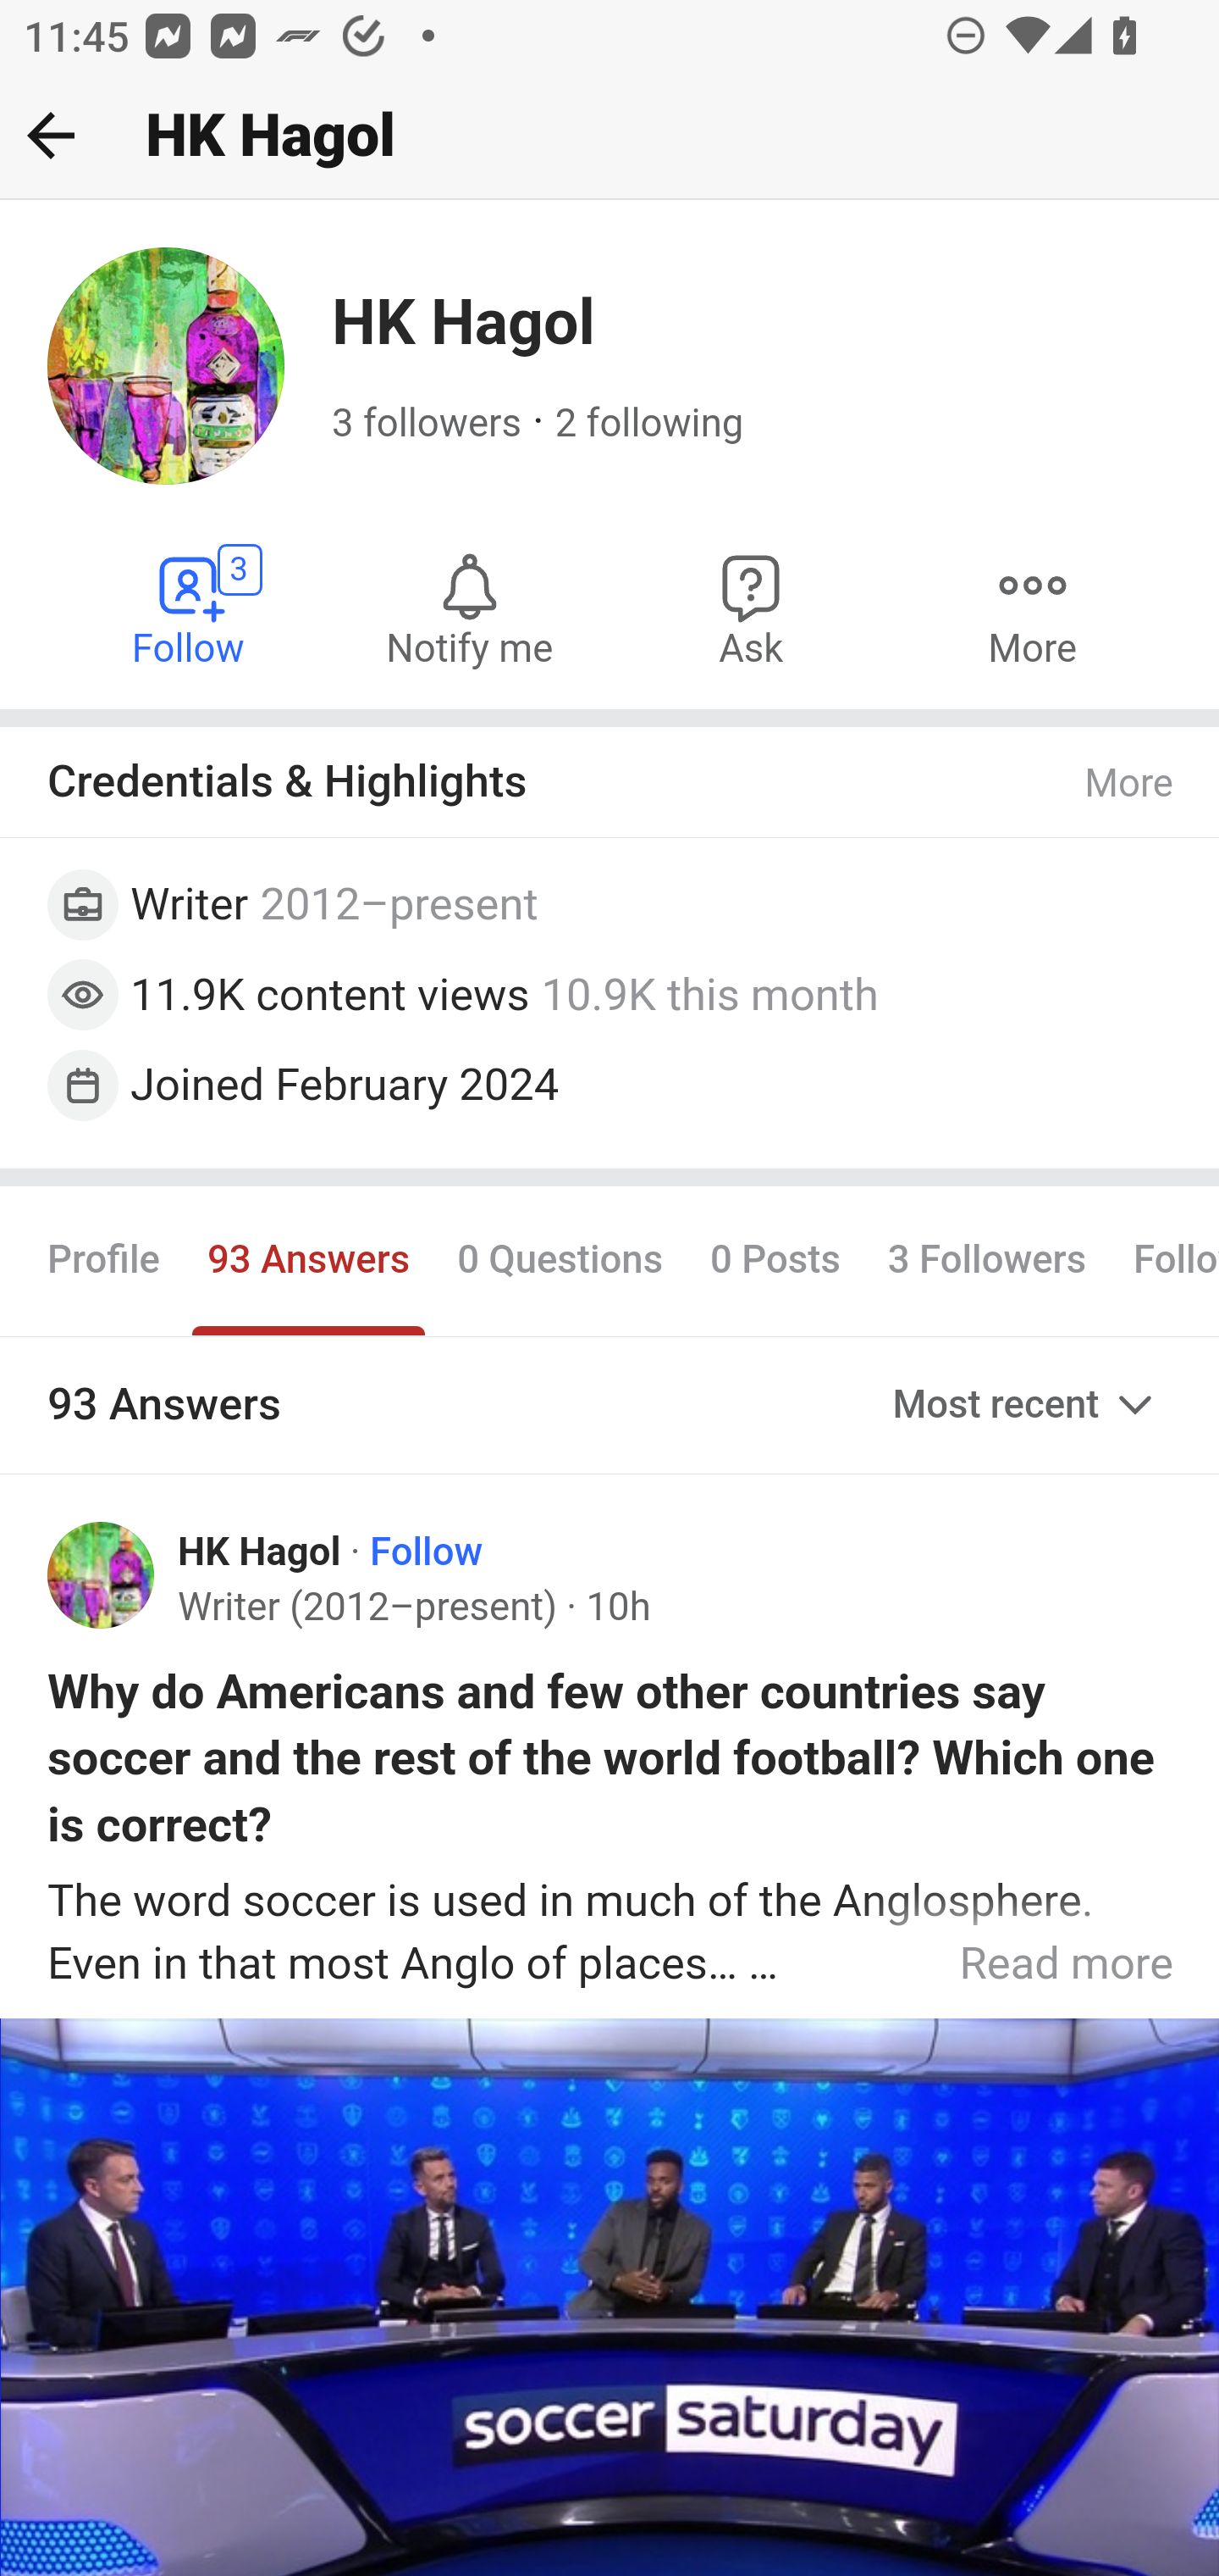 The image size is (1219, 2576). I want to click on More, so click(1032, 608).